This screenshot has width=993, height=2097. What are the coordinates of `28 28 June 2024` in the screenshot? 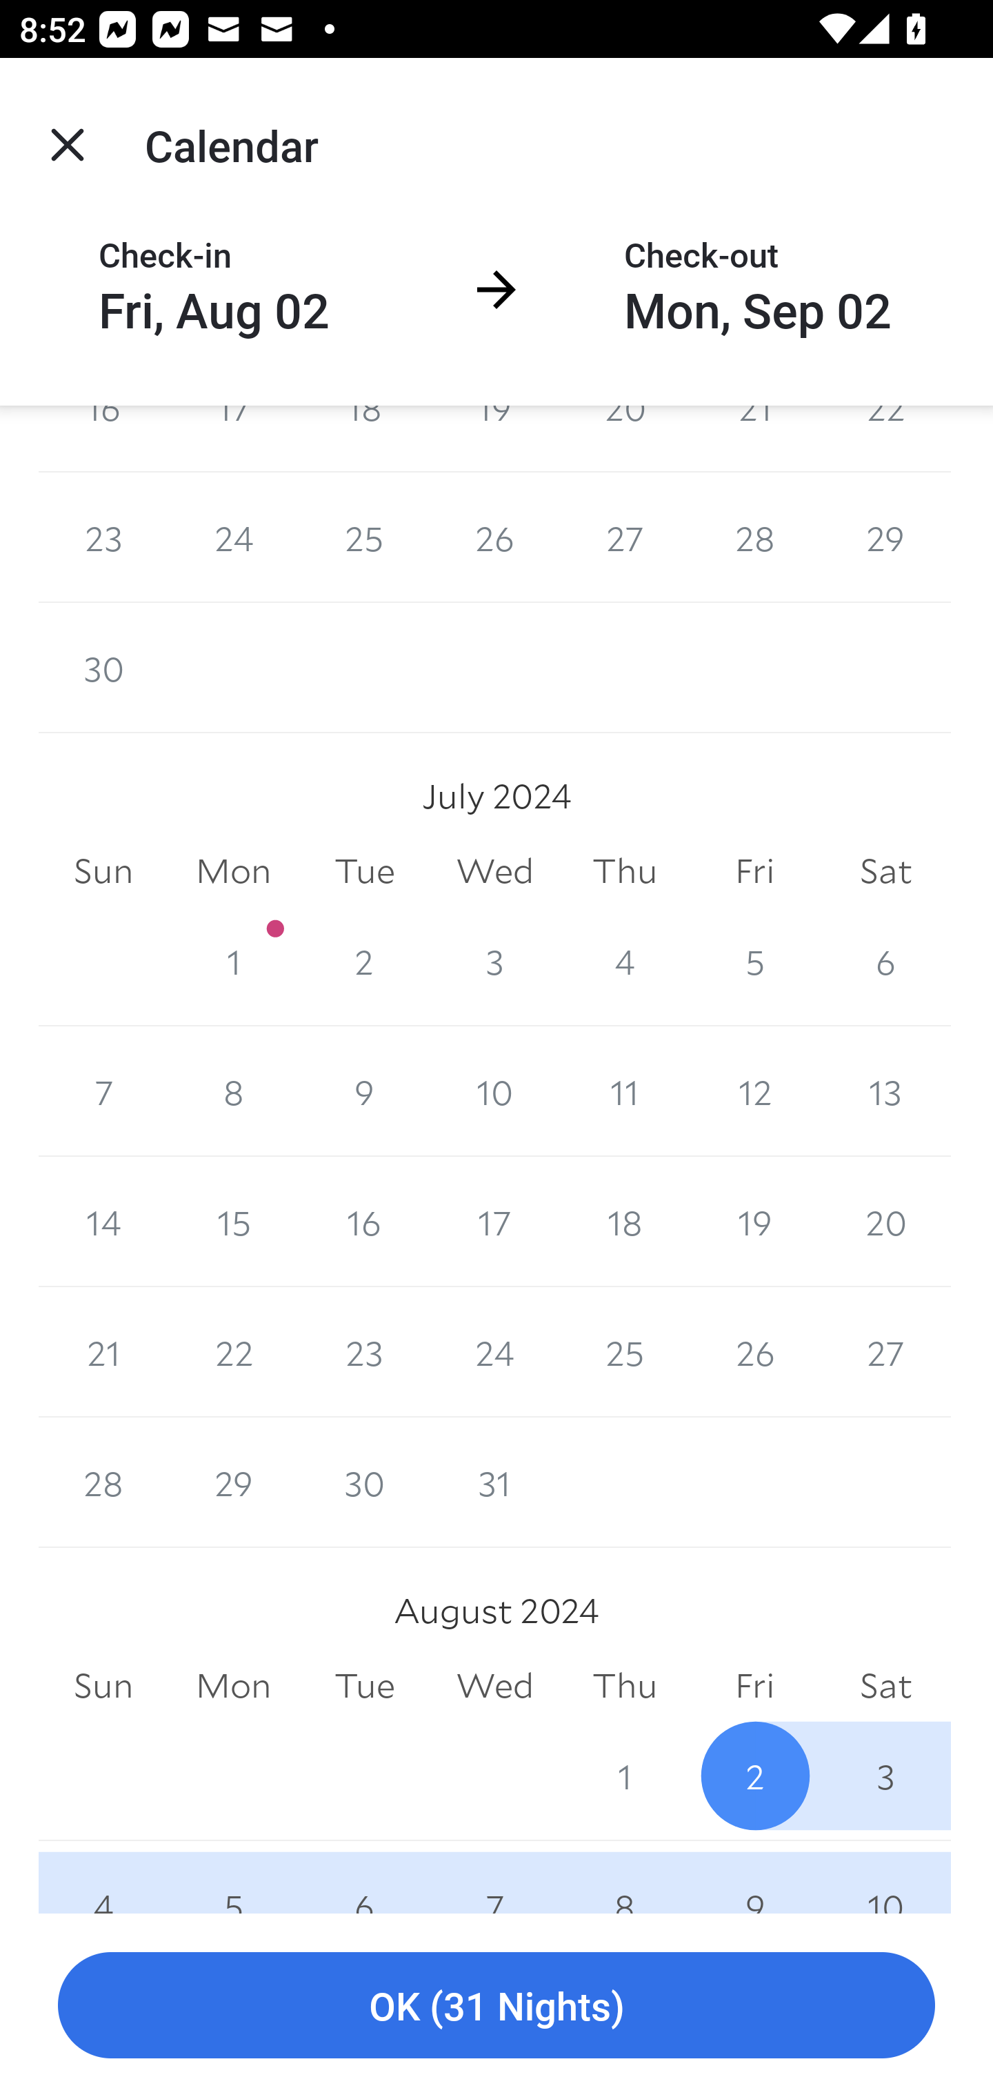 It's located at (754, 538).